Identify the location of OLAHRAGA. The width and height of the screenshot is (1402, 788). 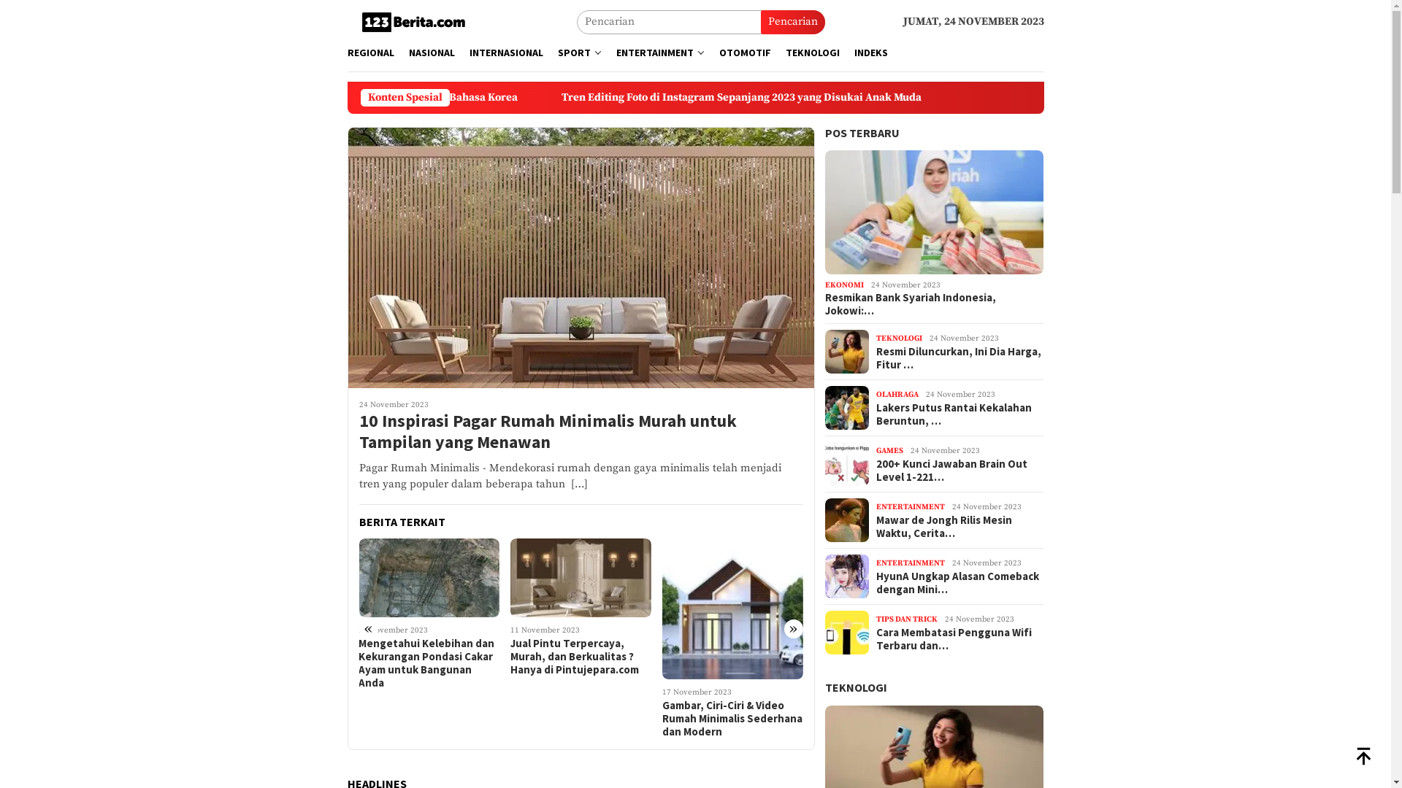
(897, 395).